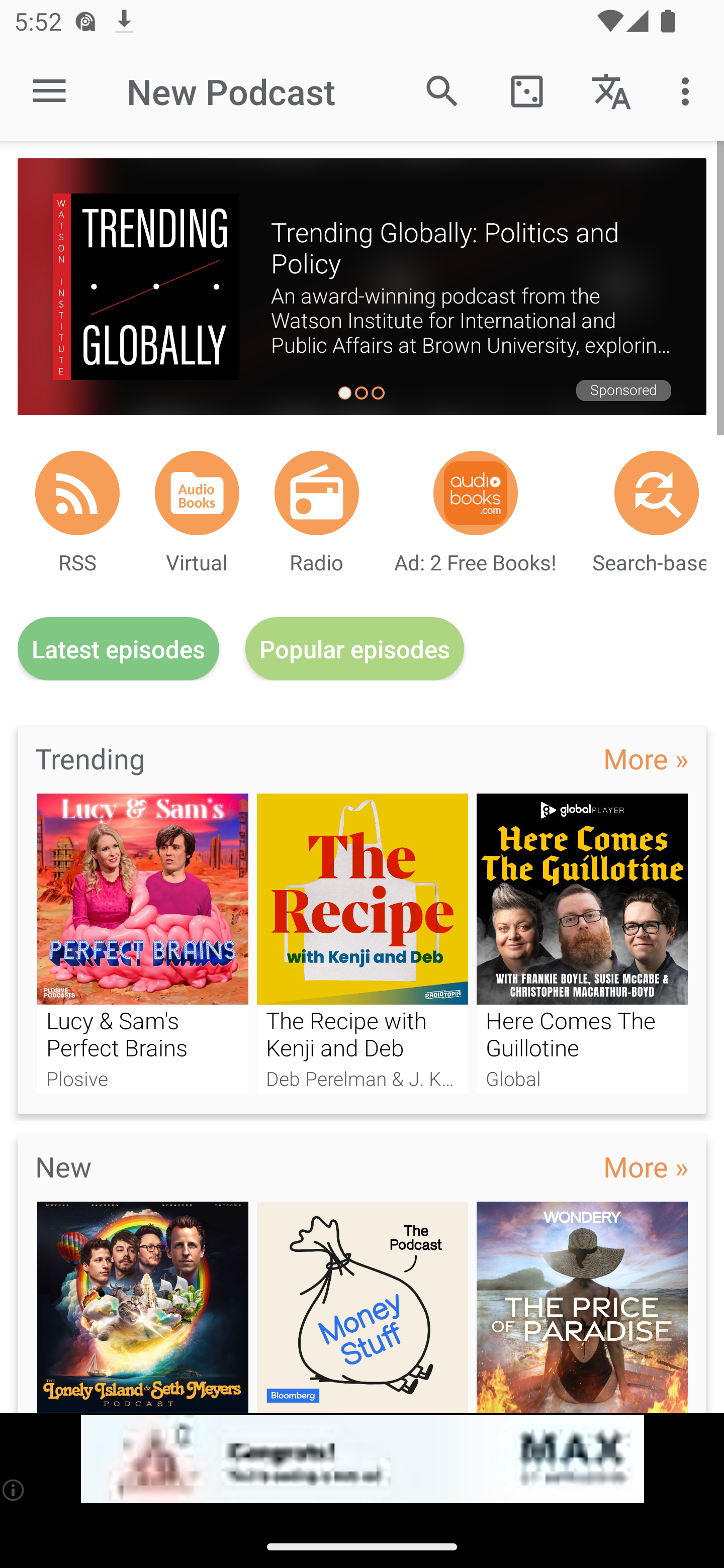 This screenshot has height=1568, width=724. What do you see at coordinates (14, 1490) in the screenshot?
I see `(i)` at bounding box center [14, 1490].